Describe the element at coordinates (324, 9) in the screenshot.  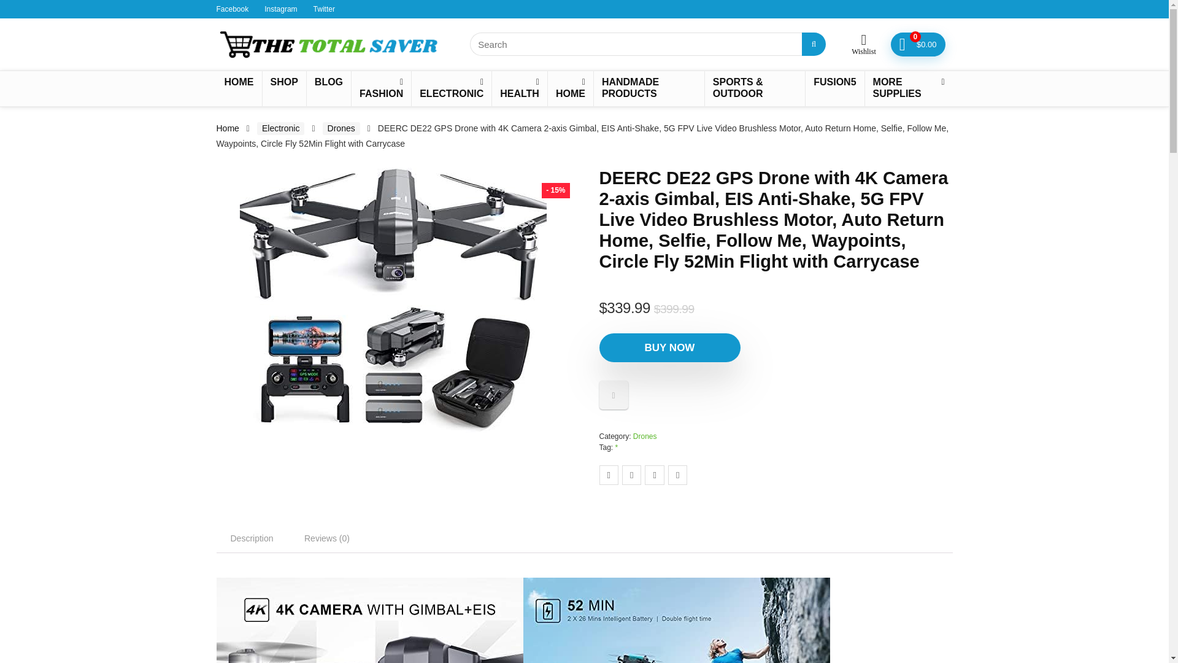
I see `Twitter` at that location.